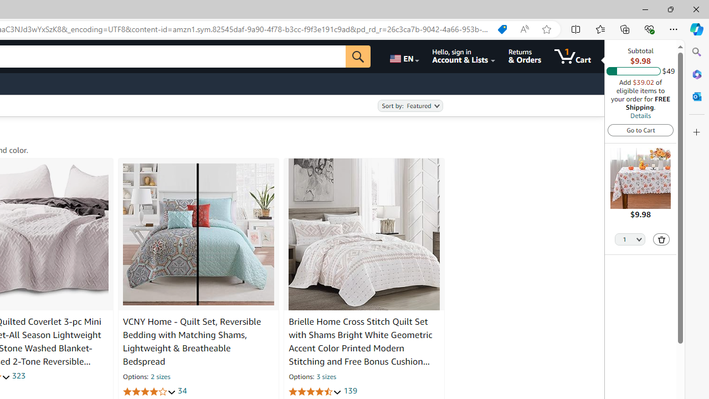  What do you see at coordinates (182, 391) in the screenshot?
I see `34` at bounding box center [182, 391].